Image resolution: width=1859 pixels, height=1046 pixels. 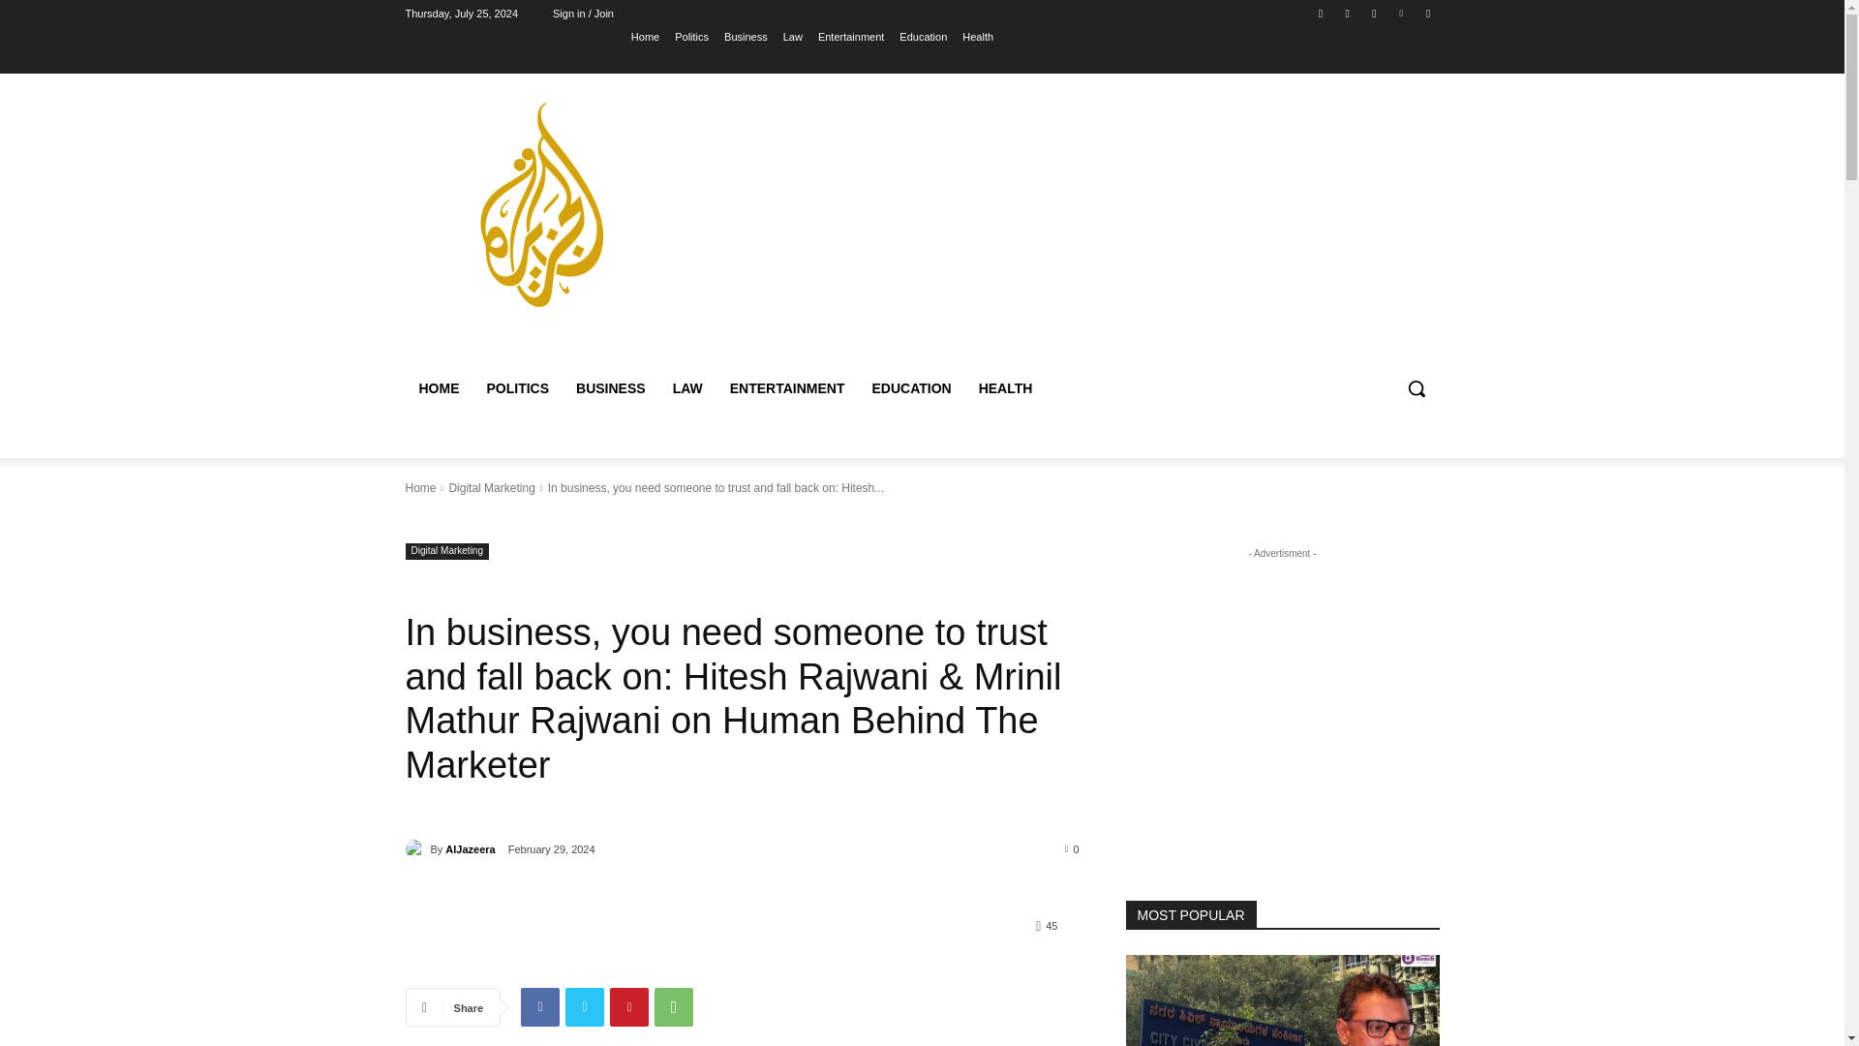 What do you see at coordinates (910, 387) in the screenshot?
I see `EDUCATION` at bounding box center [910, 387].